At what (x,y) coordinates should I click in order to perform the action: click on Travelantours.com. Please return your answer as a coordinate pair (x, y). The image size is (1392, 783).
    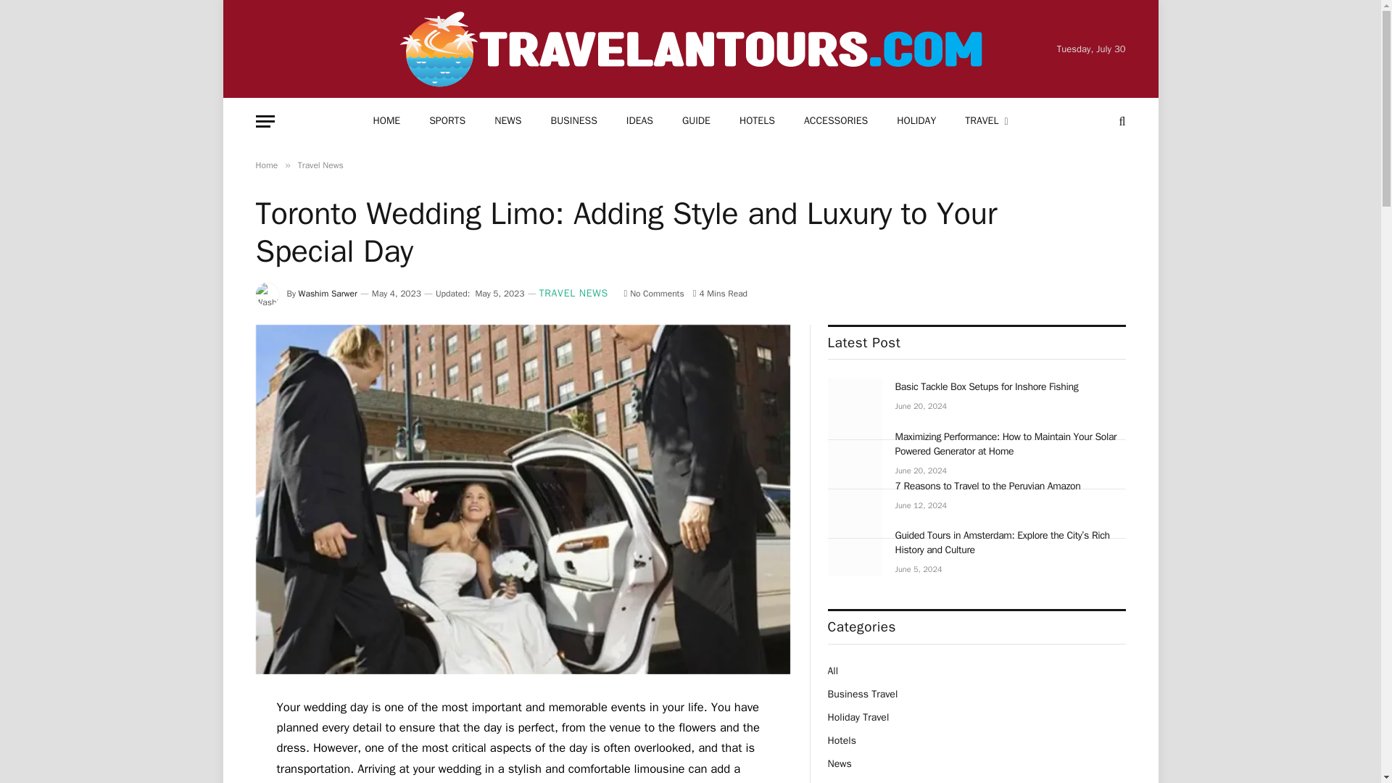
    Looking at the image, I should click on (689, 49).